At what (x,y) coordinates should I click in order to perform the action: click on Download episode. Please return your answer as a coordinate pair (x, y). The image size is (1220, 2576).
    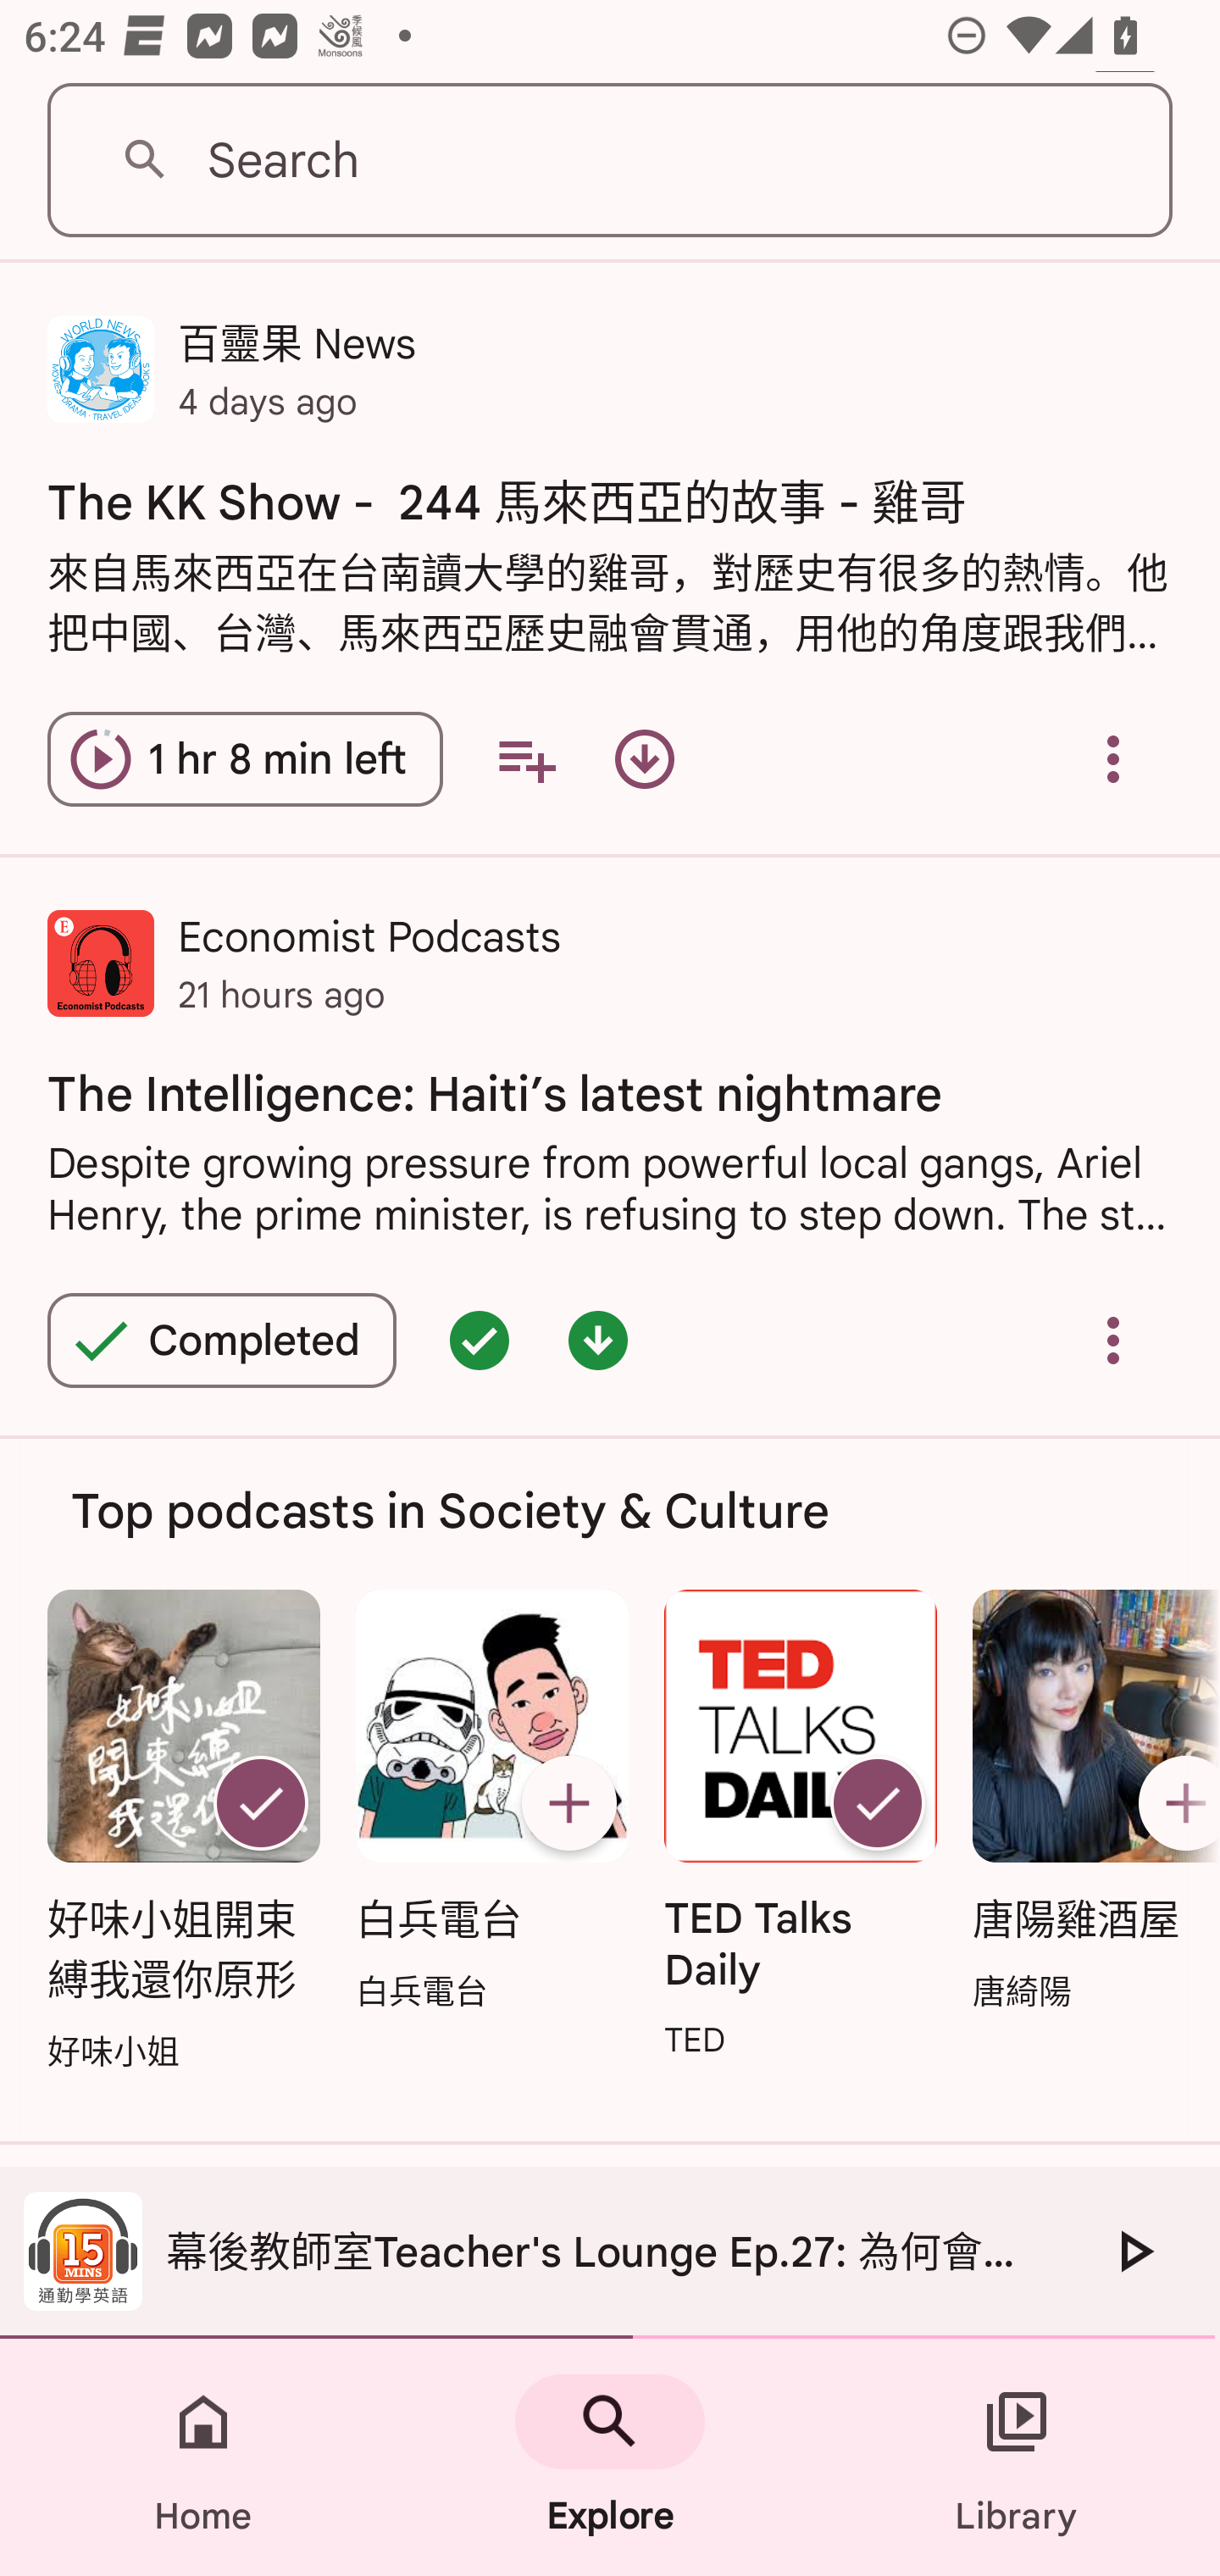
    Looking at the image, I should click on (644, 758).